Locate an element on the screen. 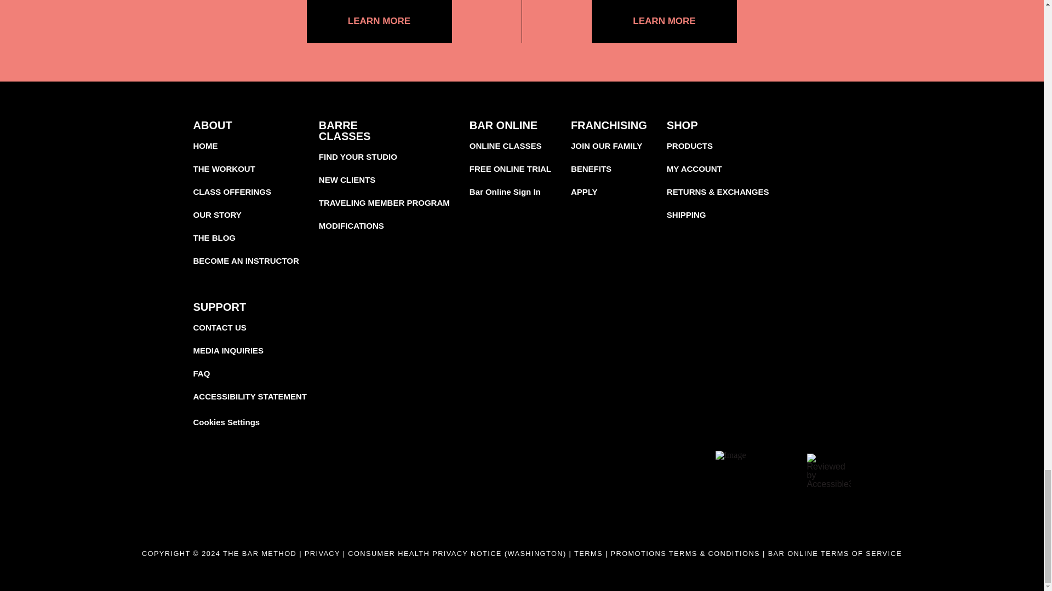 The width and height of the screenshot is (1052, 591). LEARN MORE is located at coordinates (379, 21).